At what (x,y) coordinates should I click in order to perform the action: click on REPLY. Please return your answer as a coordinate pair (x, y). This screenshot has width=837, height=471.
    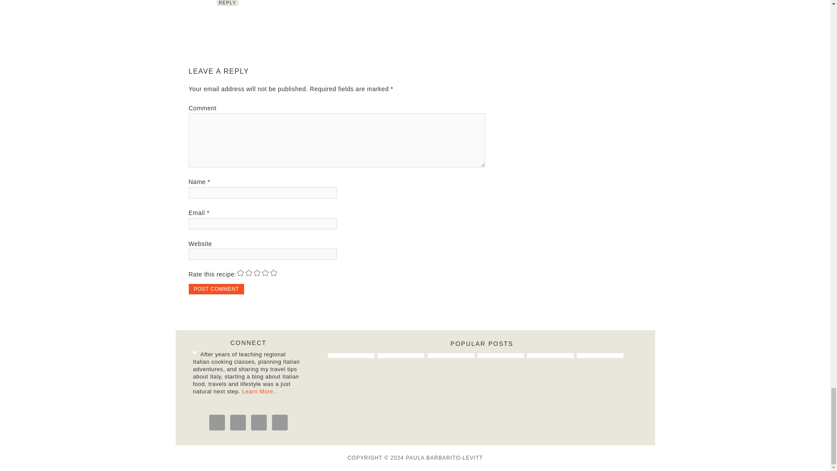
    Looking at the image, I should click on (227, 3).